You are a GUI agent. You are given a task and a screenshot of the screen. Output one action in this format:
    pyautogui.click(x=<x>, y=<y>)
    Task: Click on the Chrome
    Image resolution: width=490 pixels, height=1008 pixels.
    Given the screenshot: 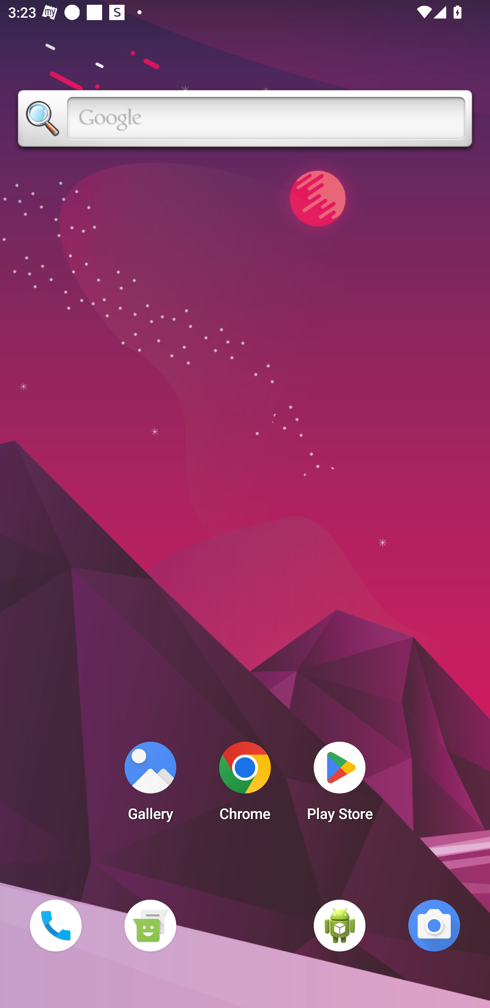 What is the action you would take?
    pyautogui.click(x=245, y=785)
    